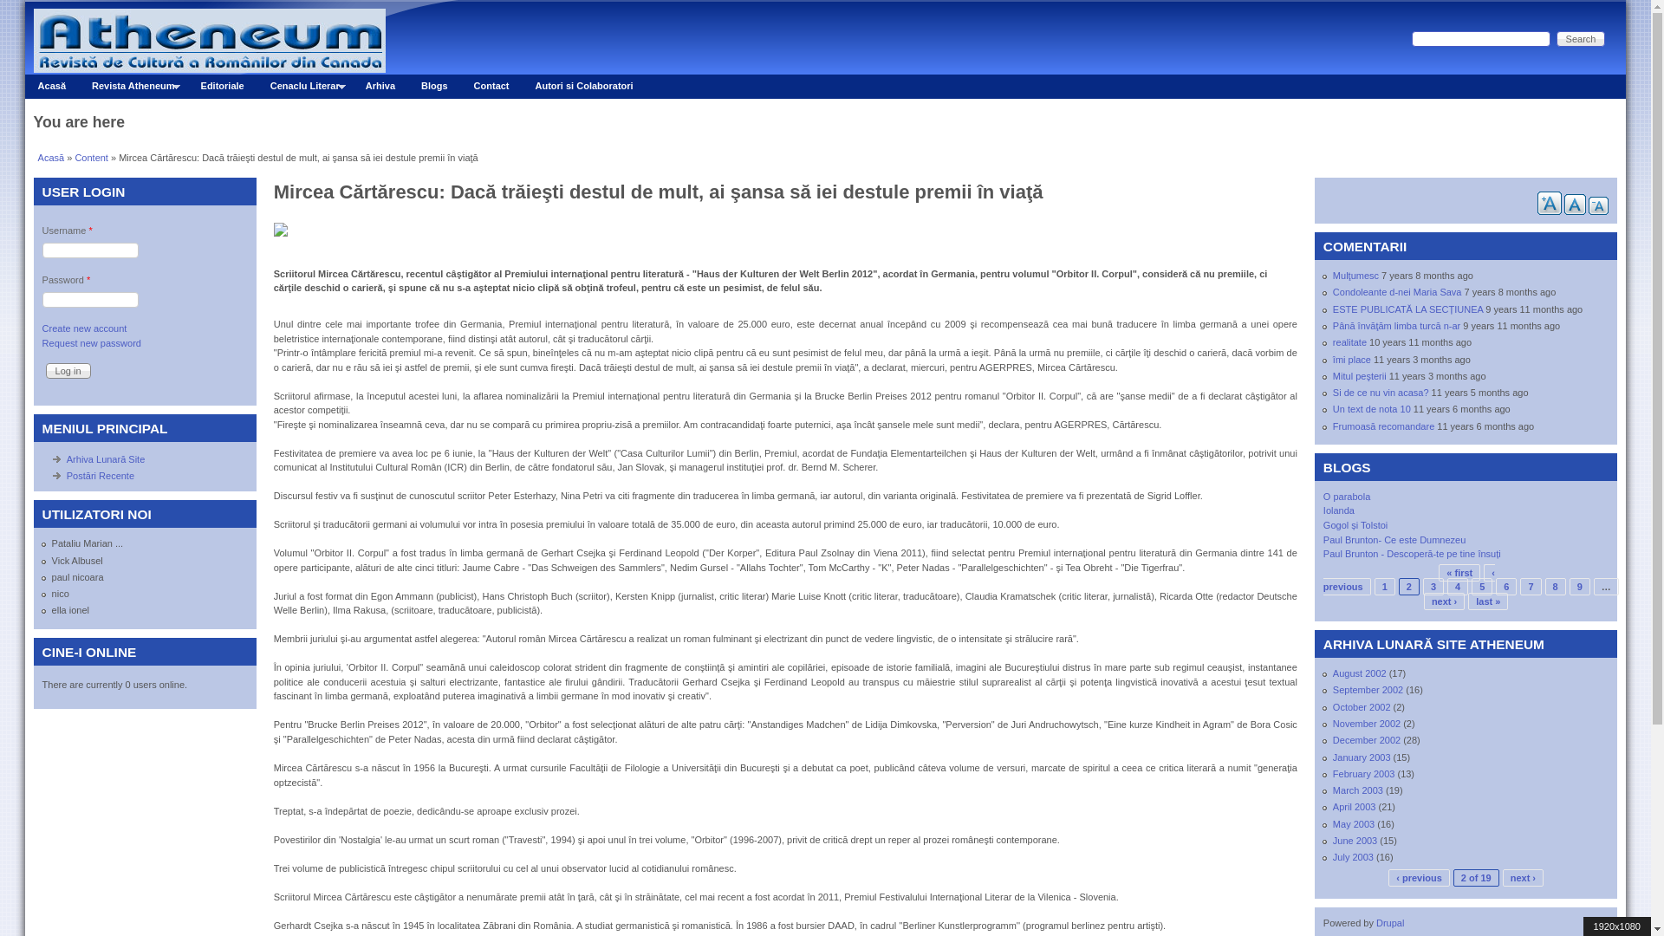 Image resolution: width=1664 pixels, height=936 pixels. Describe the element at coordinates (492, 87) in the screenshot. I see `Contact` at that location.